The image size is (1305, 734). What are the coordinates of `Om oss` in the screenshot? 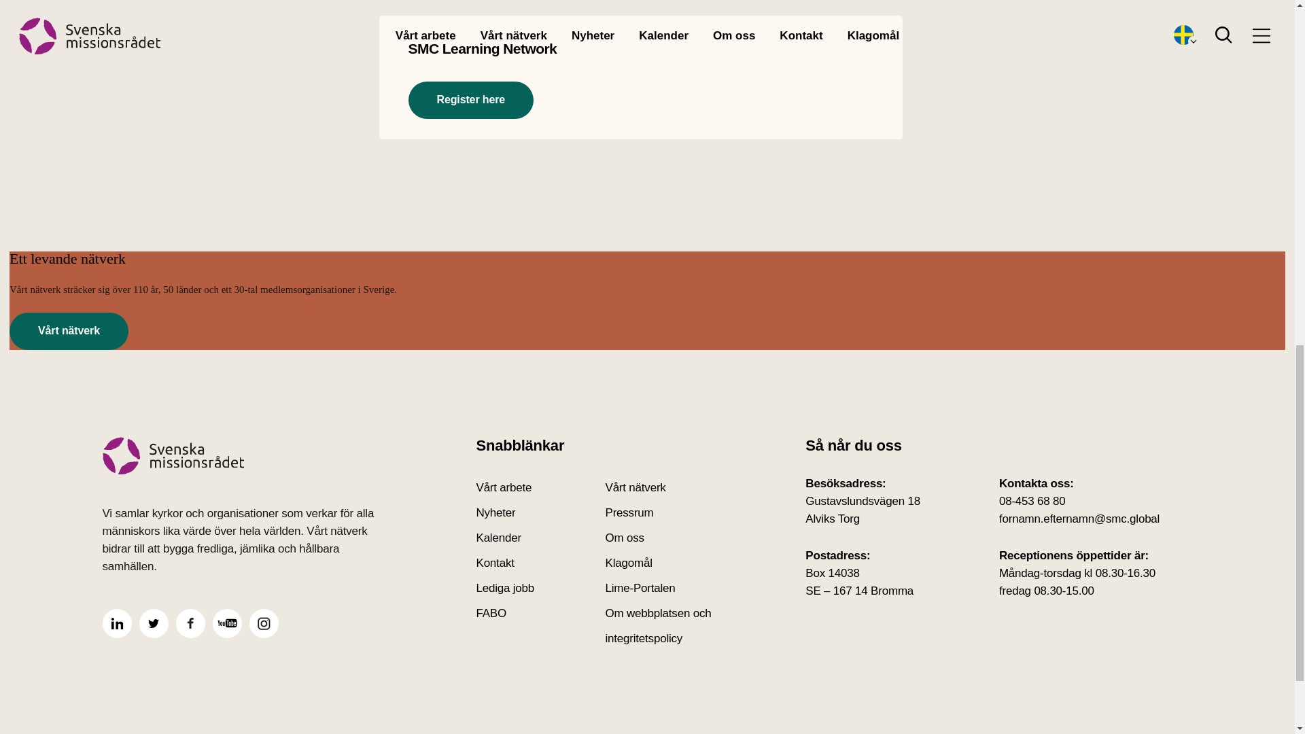 It's located at (669, 538).